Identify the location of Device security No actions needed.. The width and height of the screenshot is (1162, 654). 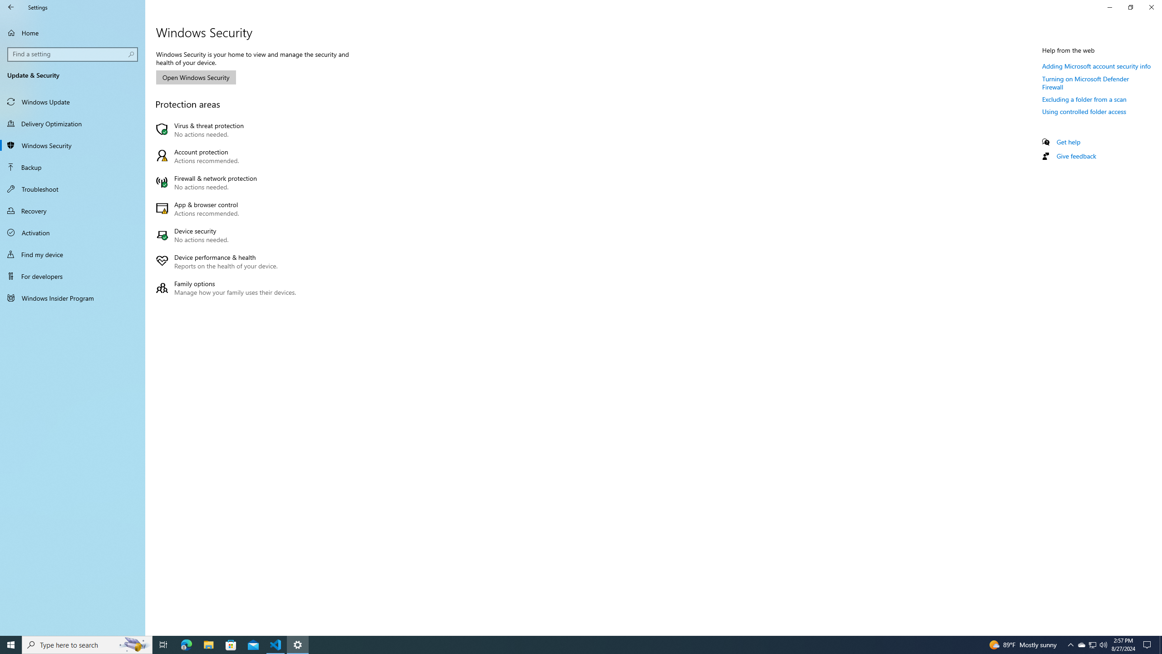
(228, 235).